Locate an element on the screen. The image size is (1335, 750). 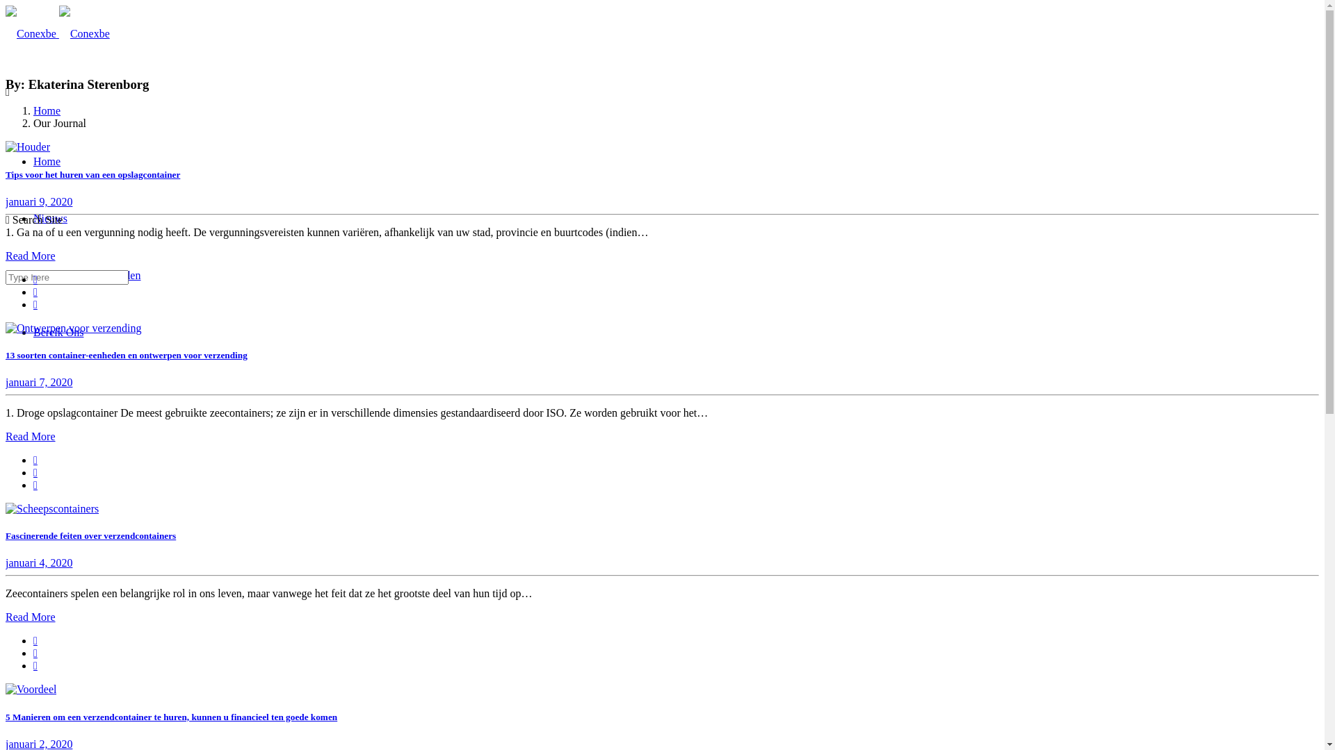
Nieuws is located at coordinates (50, 218).